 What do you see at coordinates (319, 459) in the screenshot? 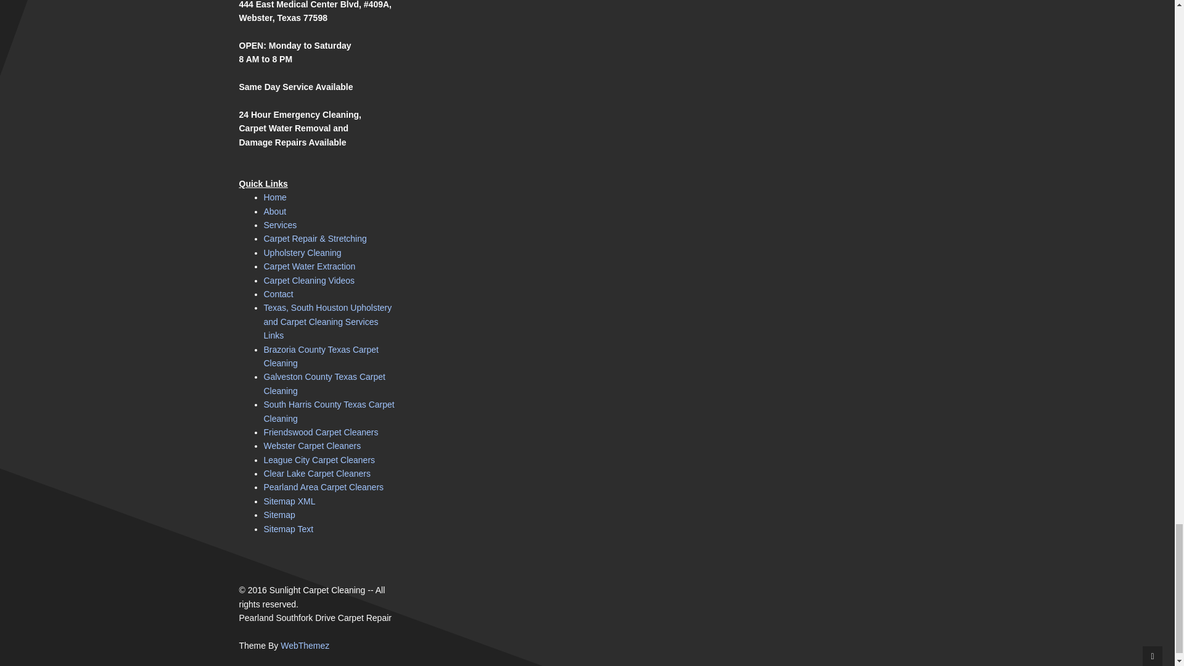
I see `League City Carpet Cleaners` at bounding box center [319, 459].